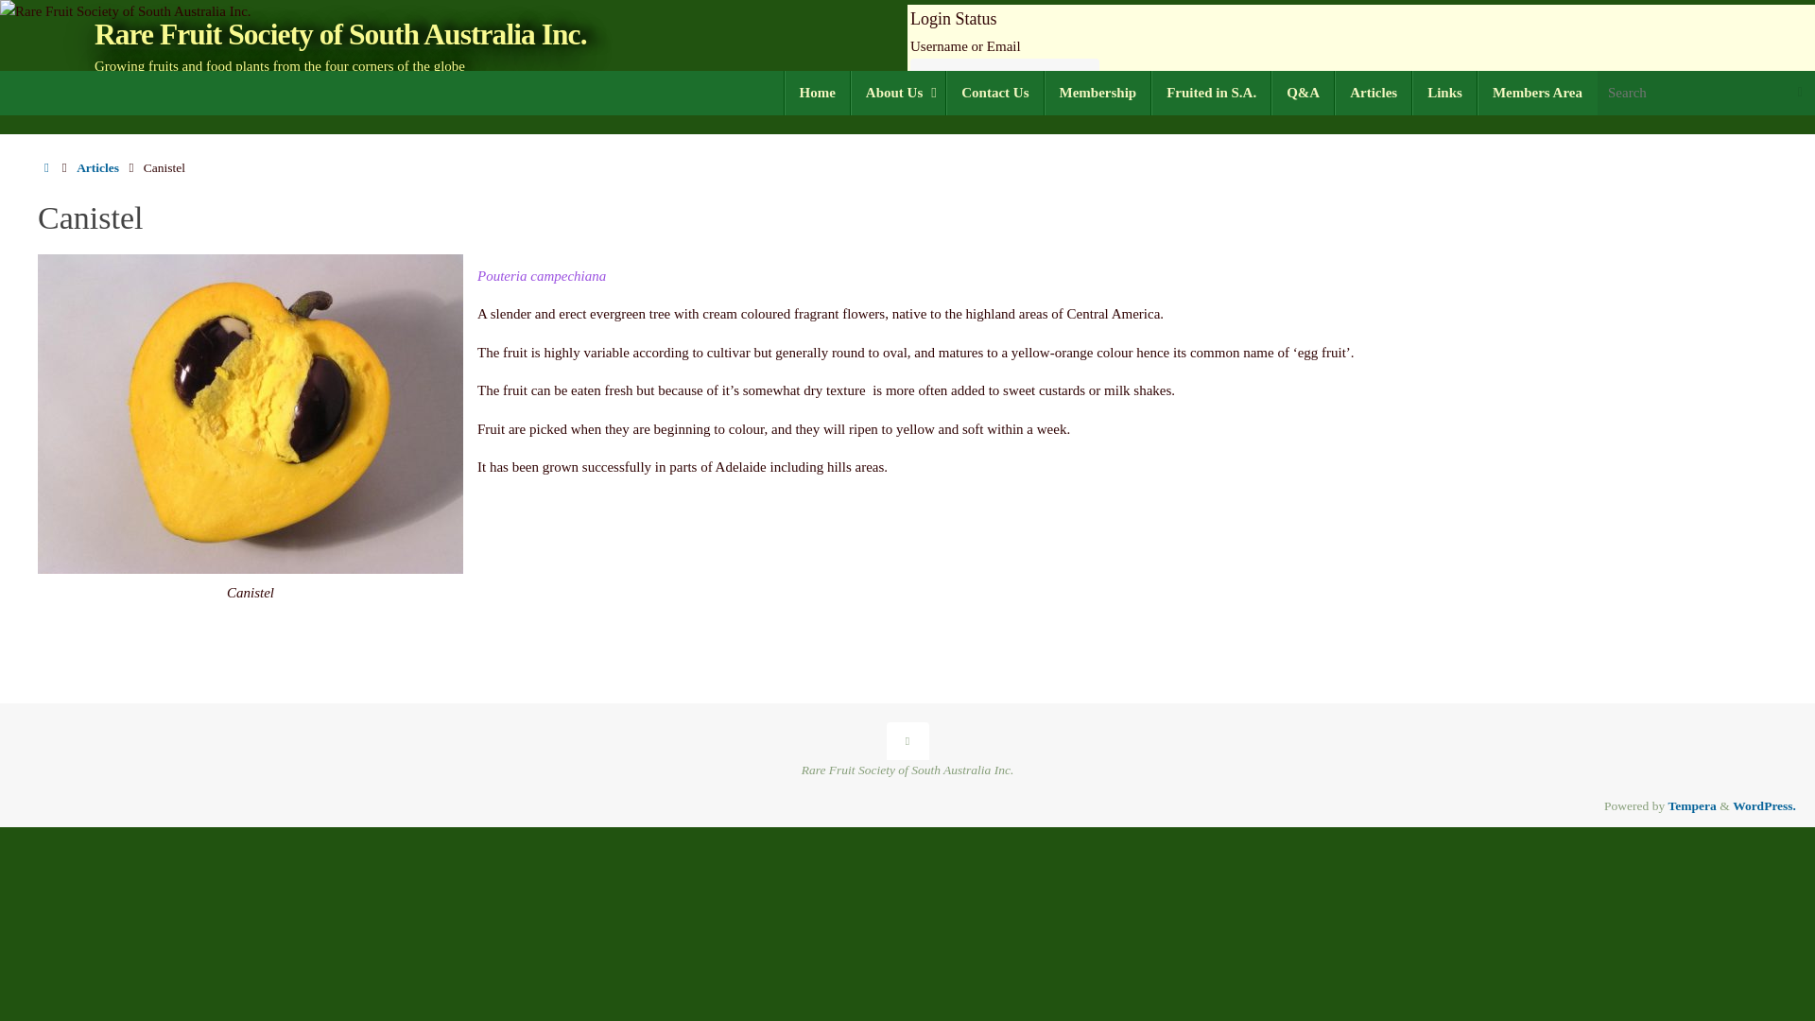 The image size is (1815, 1021). What do you see at coordinates (1764, 805) in the screenshot?
I see `Semantic Personal Publishing Platform` at bounding box center [1764, 805].